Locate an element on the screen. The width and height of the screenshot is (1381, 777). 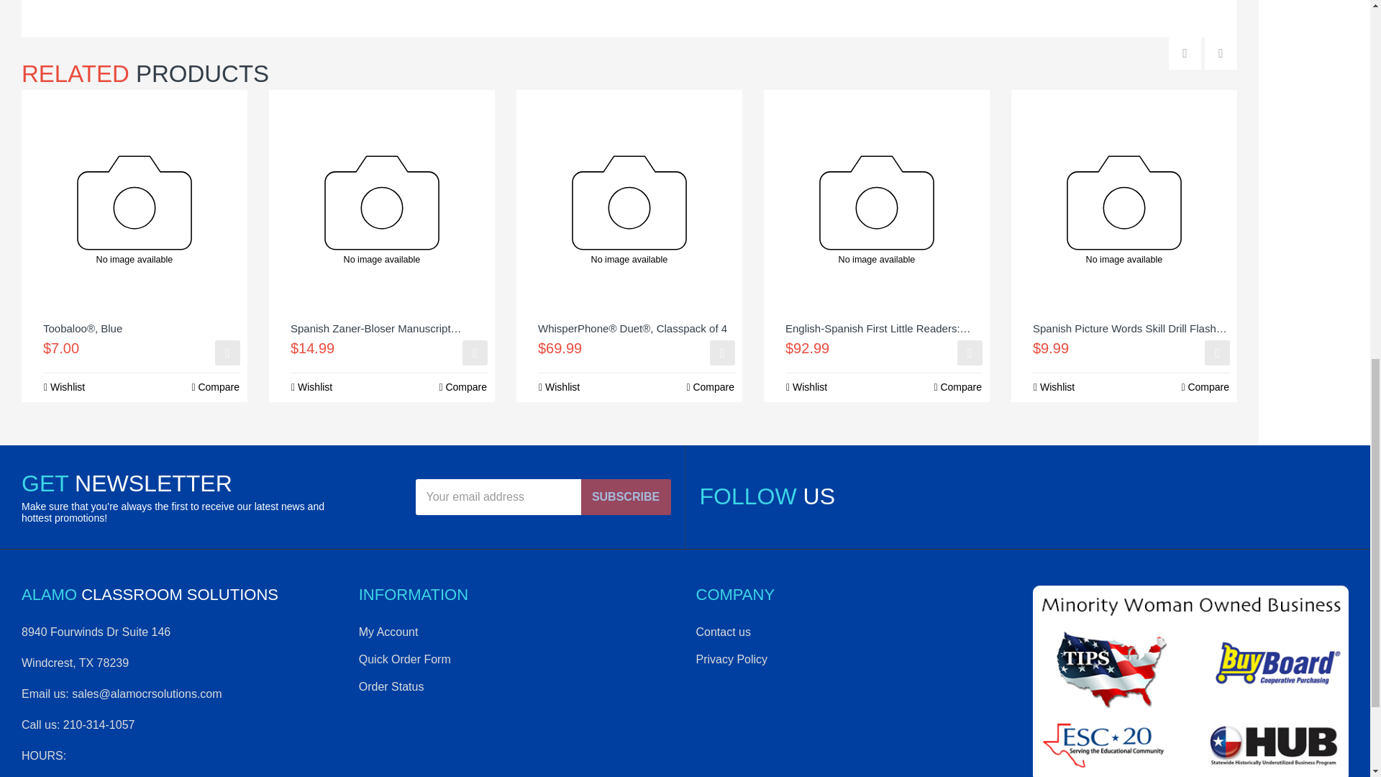
Add to Wishlist is located at coordinates (64, 387).